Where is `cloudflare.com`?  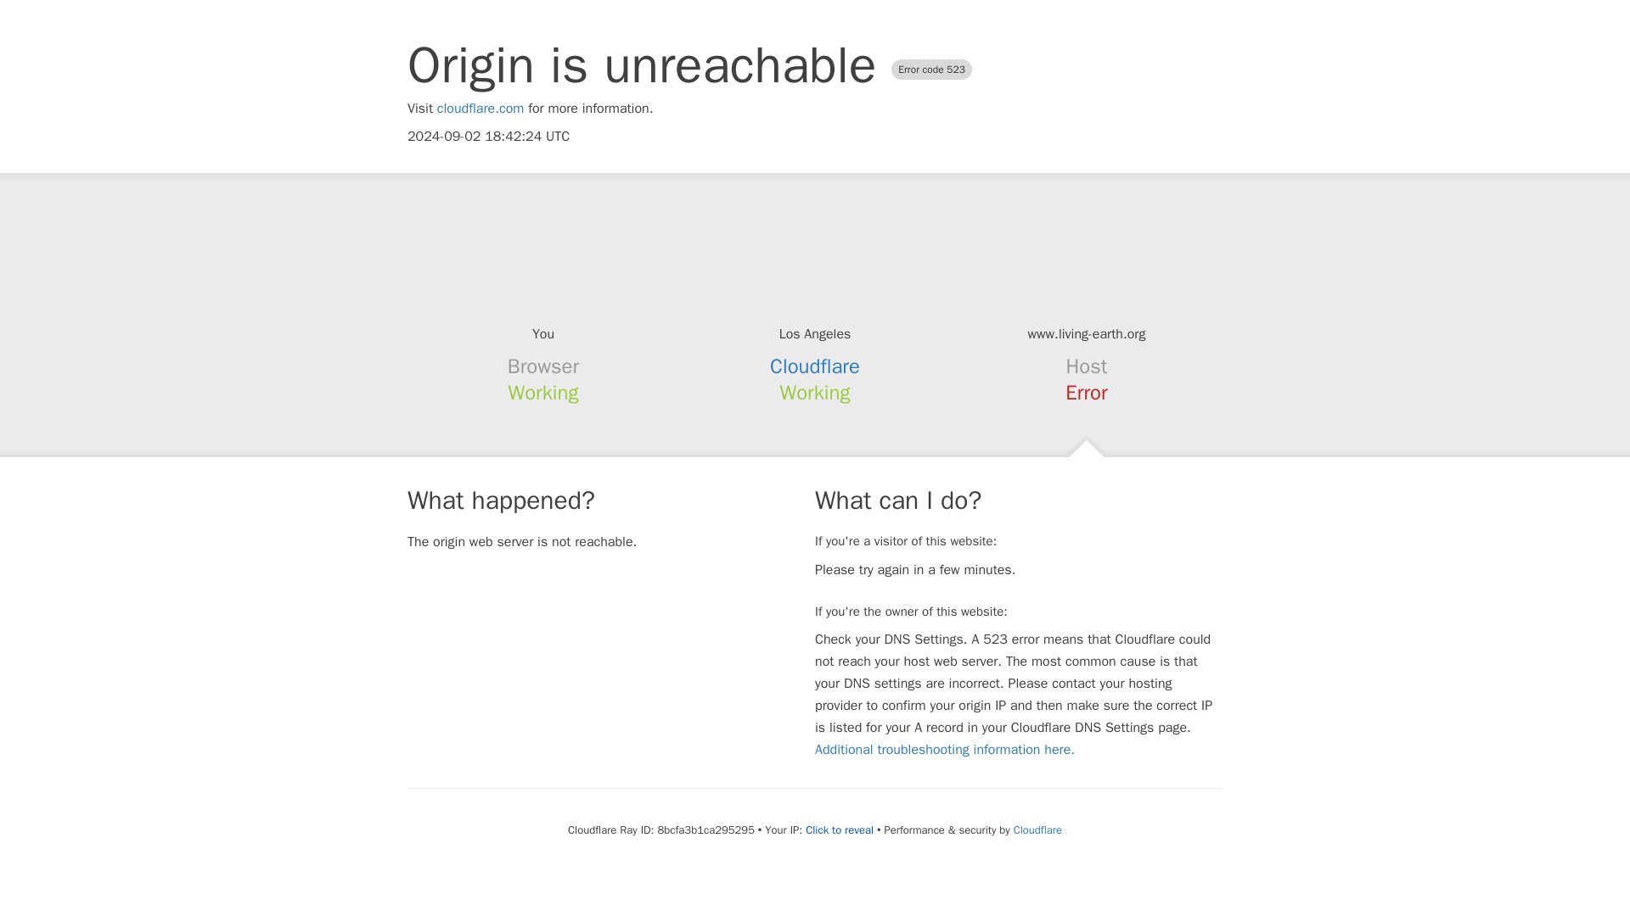
cloudflare.com is located at coordinates (481, 109).